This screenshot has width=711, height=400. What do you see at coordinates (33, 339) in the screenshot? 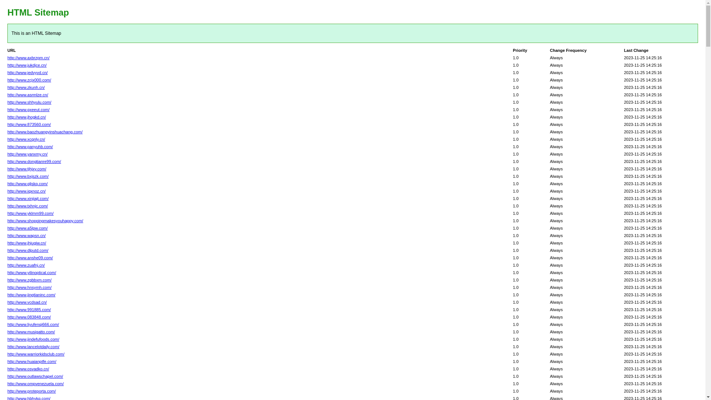
I see `http://www.jindefufoods.com/` at bounding box center [33, 339].